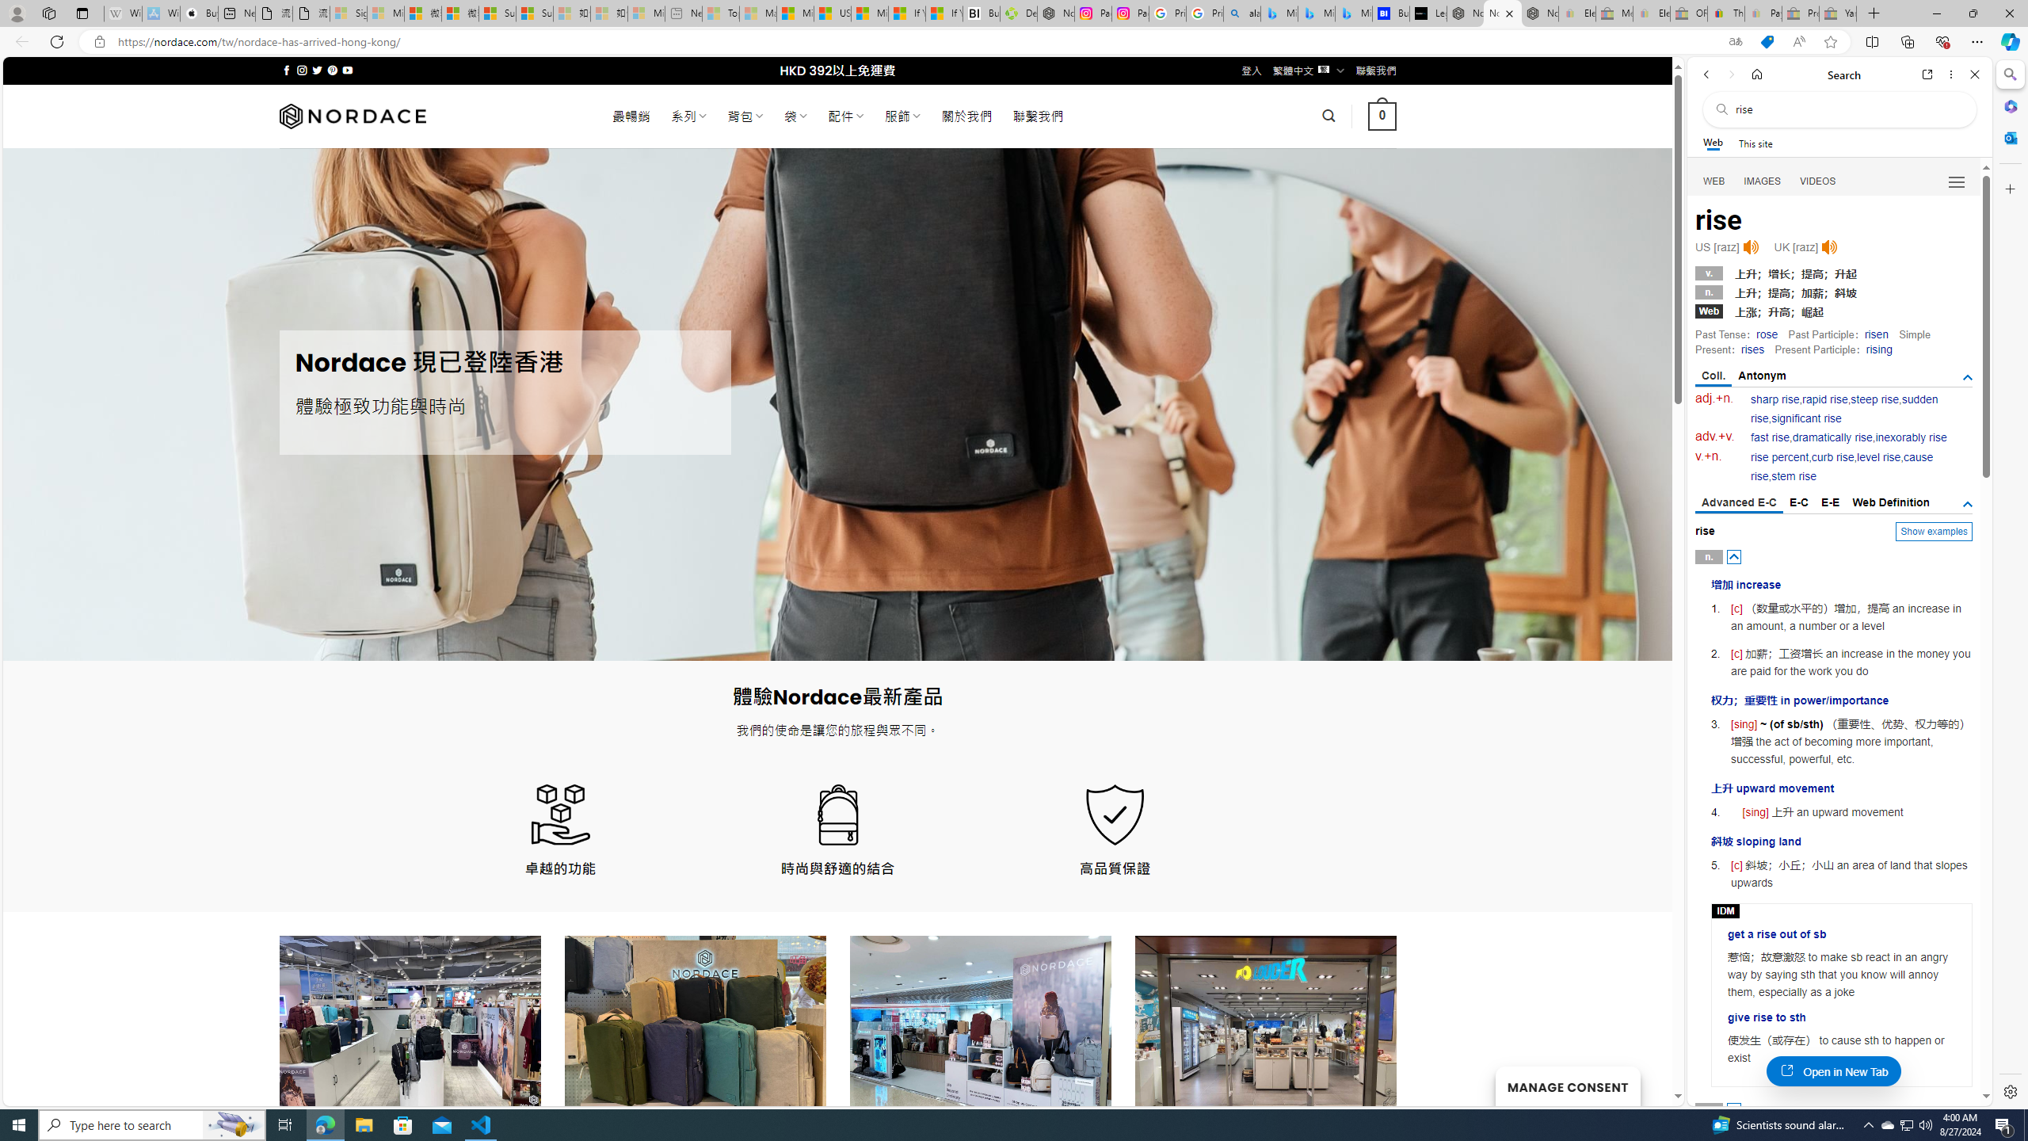 This screenshot has height=1141, width=2028. I want to click on Microsoft Bing Travel - Shangri-La Hotel Bangkok, so click(1353, 13).